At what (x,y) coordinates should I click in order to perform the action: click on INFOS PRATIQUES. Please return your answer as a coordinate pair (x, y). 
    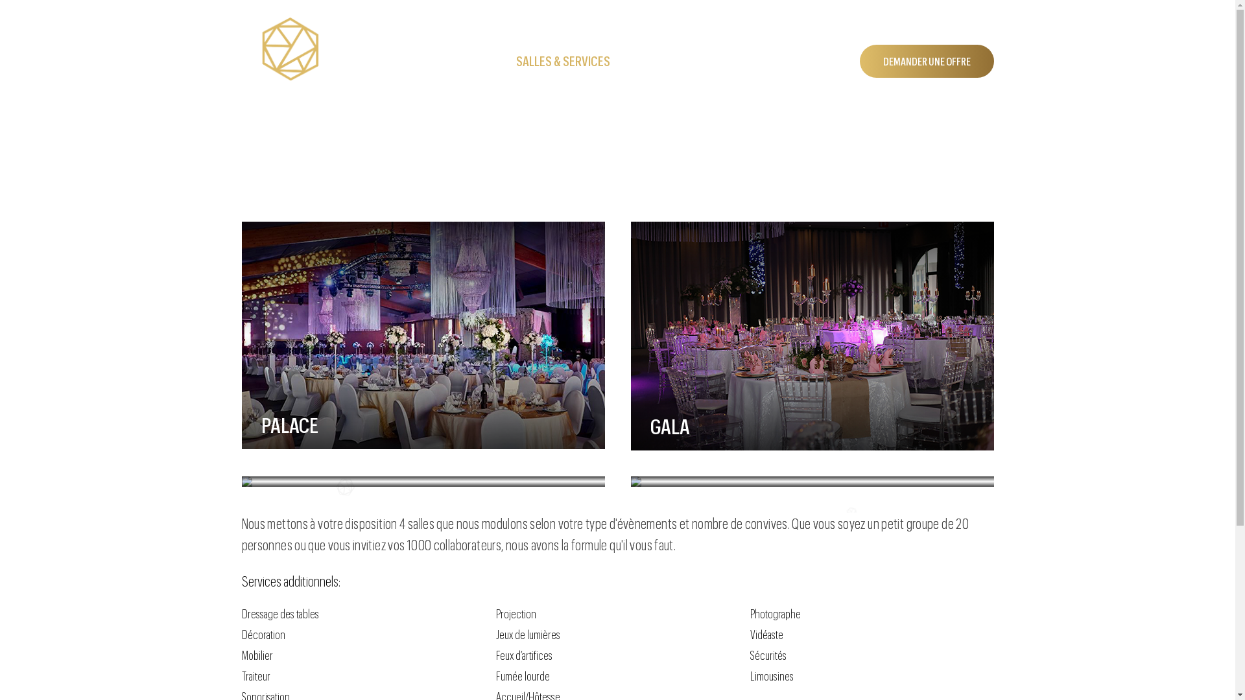
    Looking at the image, I should click on (797, 61).